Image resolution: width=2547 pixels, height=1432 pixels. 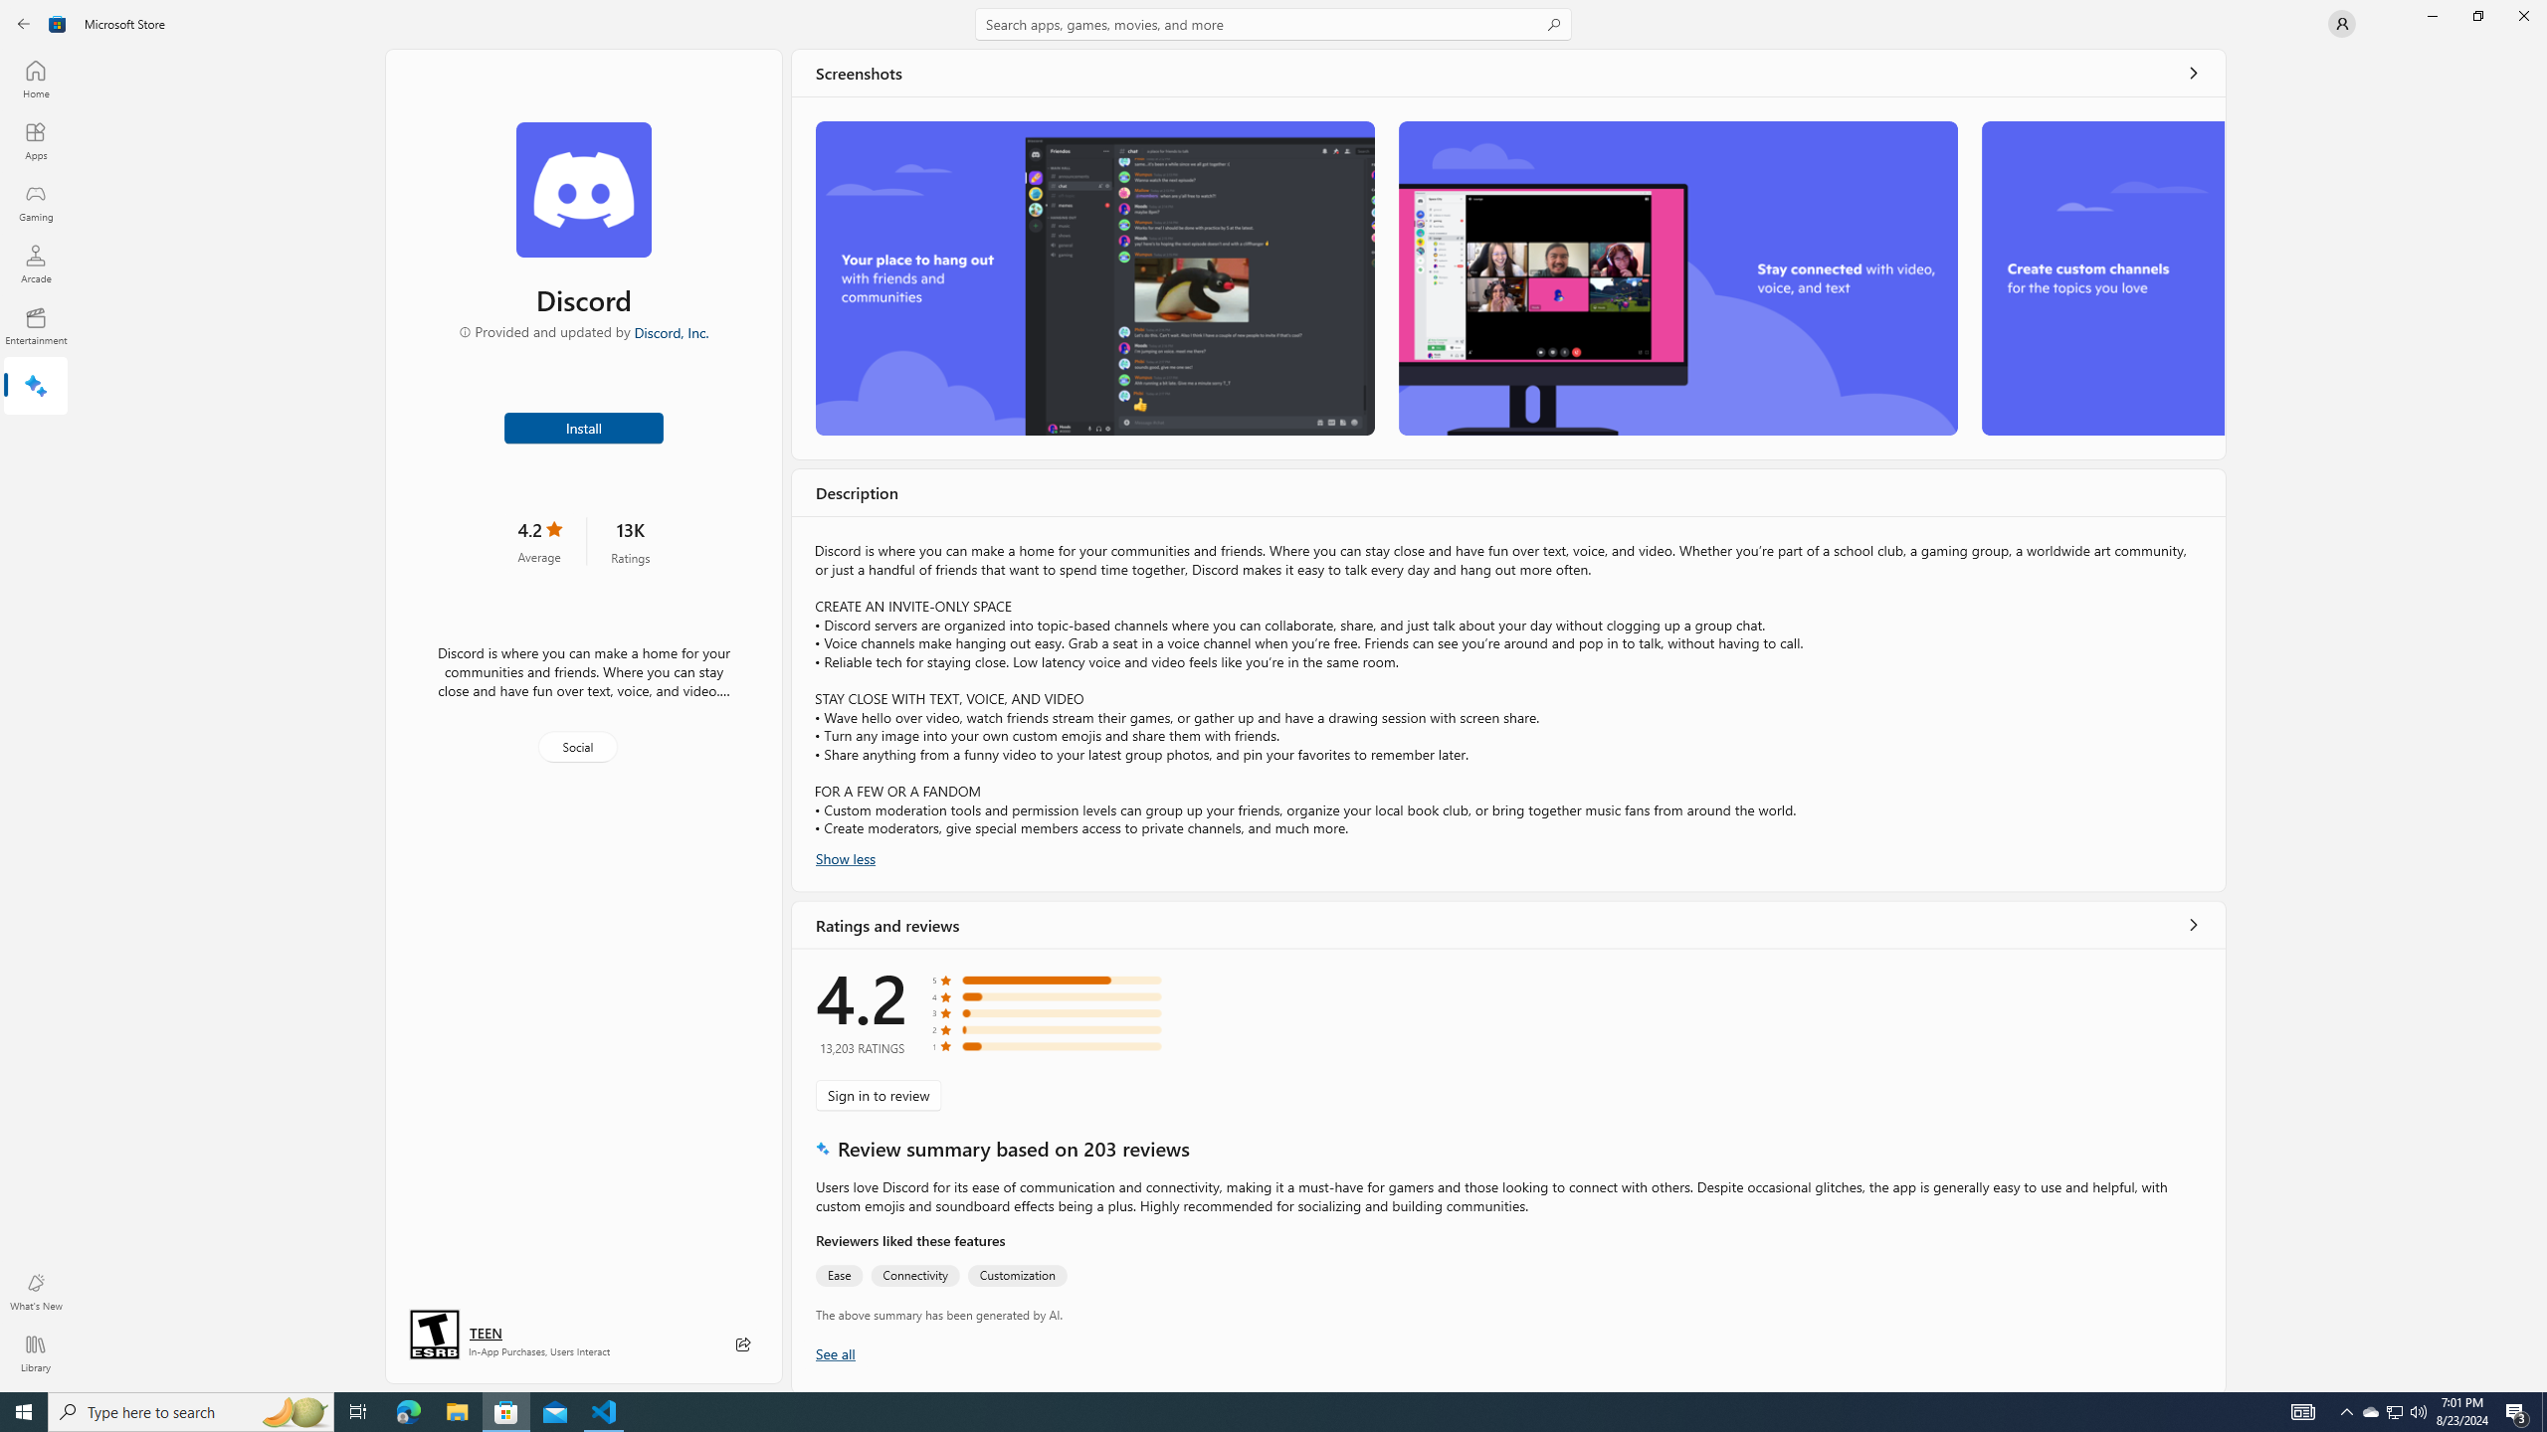 I want to click on Screenshot 3, so click(x=2101, y=278).